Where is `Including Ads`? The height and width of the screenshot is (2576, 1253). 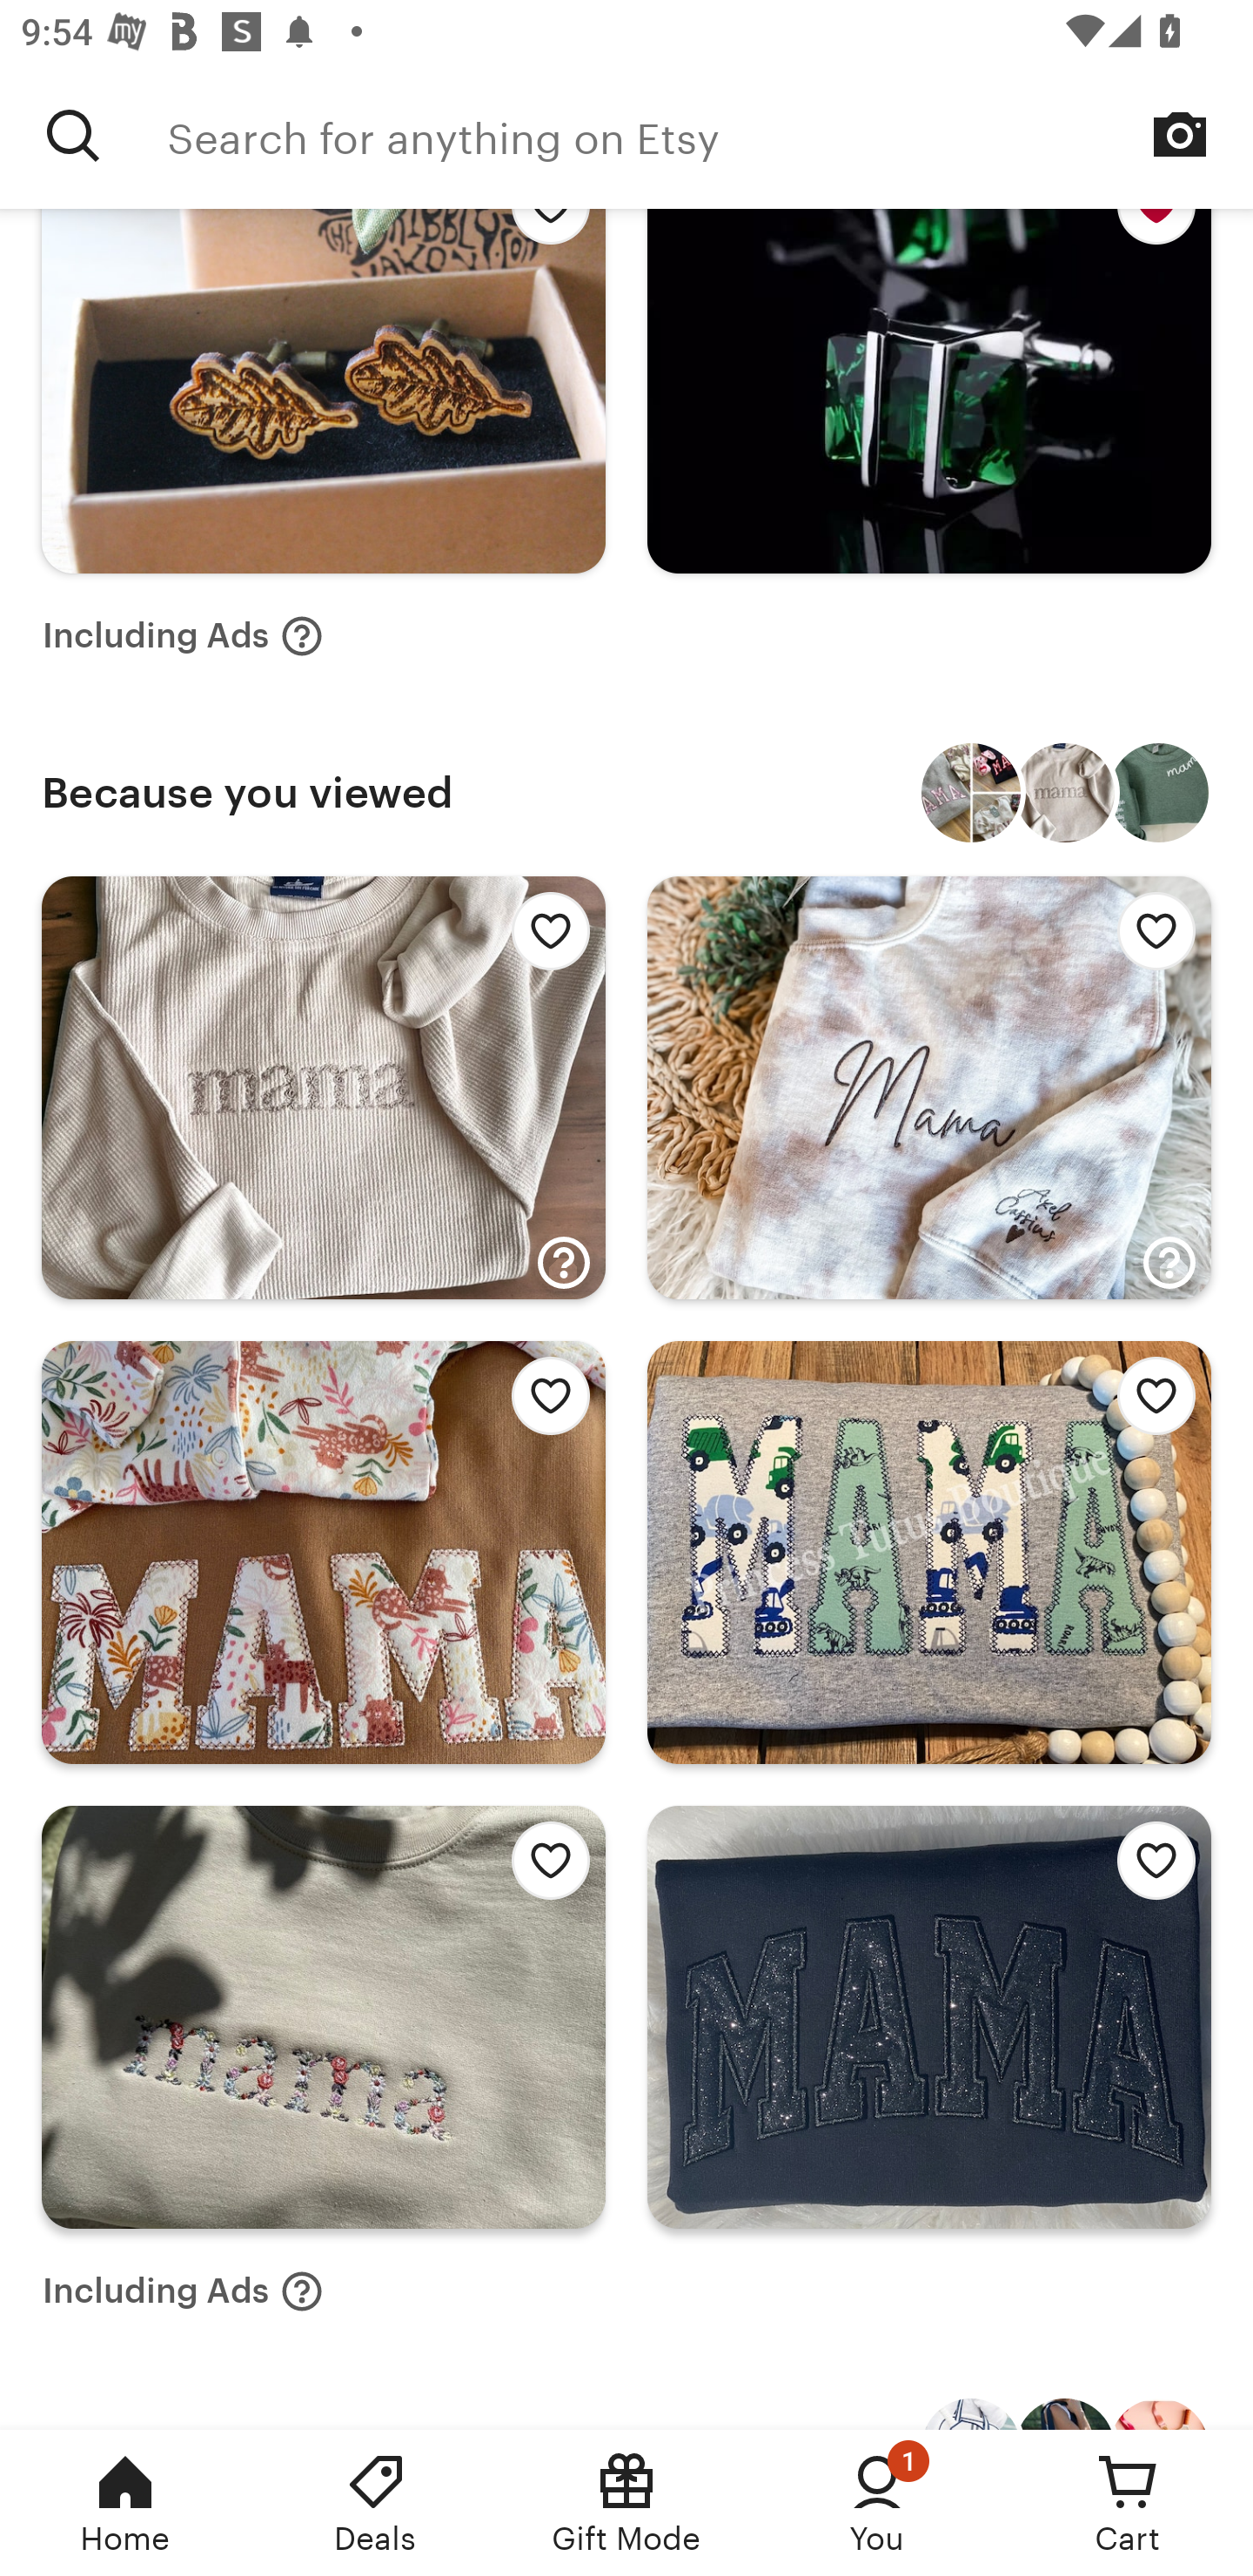 Including Ads is located at coordinates (183, 636).